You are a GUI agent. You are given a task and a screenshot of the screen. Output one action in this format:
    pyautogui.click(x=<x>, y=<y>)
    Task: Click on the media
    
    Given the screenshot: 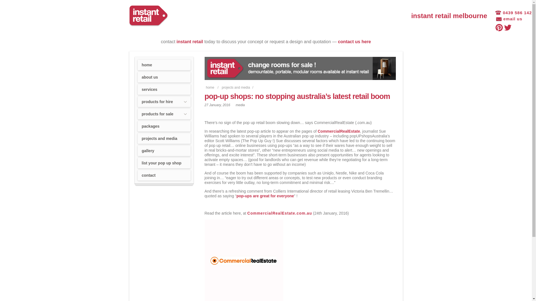 What is the action you would take?
    pyautogui.click(x=240, y=105)
    